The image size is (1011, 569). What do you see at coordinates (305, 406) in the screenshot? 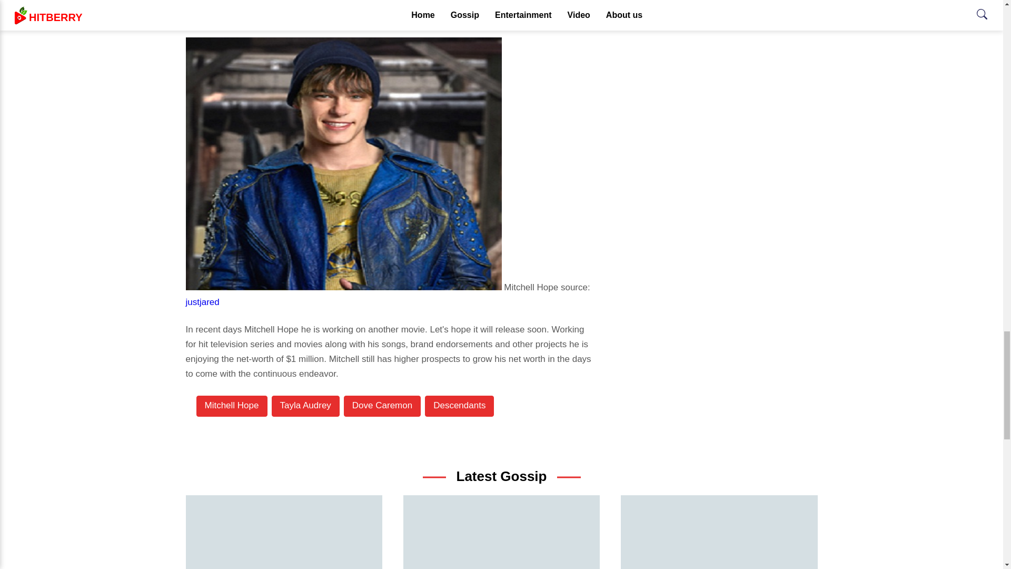
I see `Tayla Audrey` at bounding box center [305, 406].